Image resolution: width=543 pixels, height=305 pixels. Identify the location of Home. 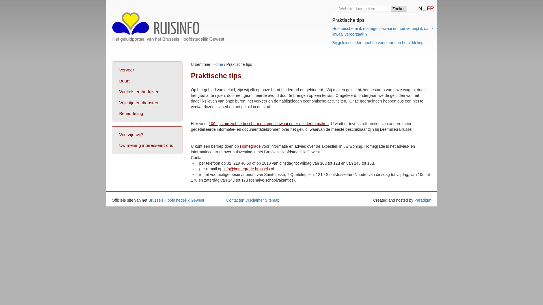
(218, 64).